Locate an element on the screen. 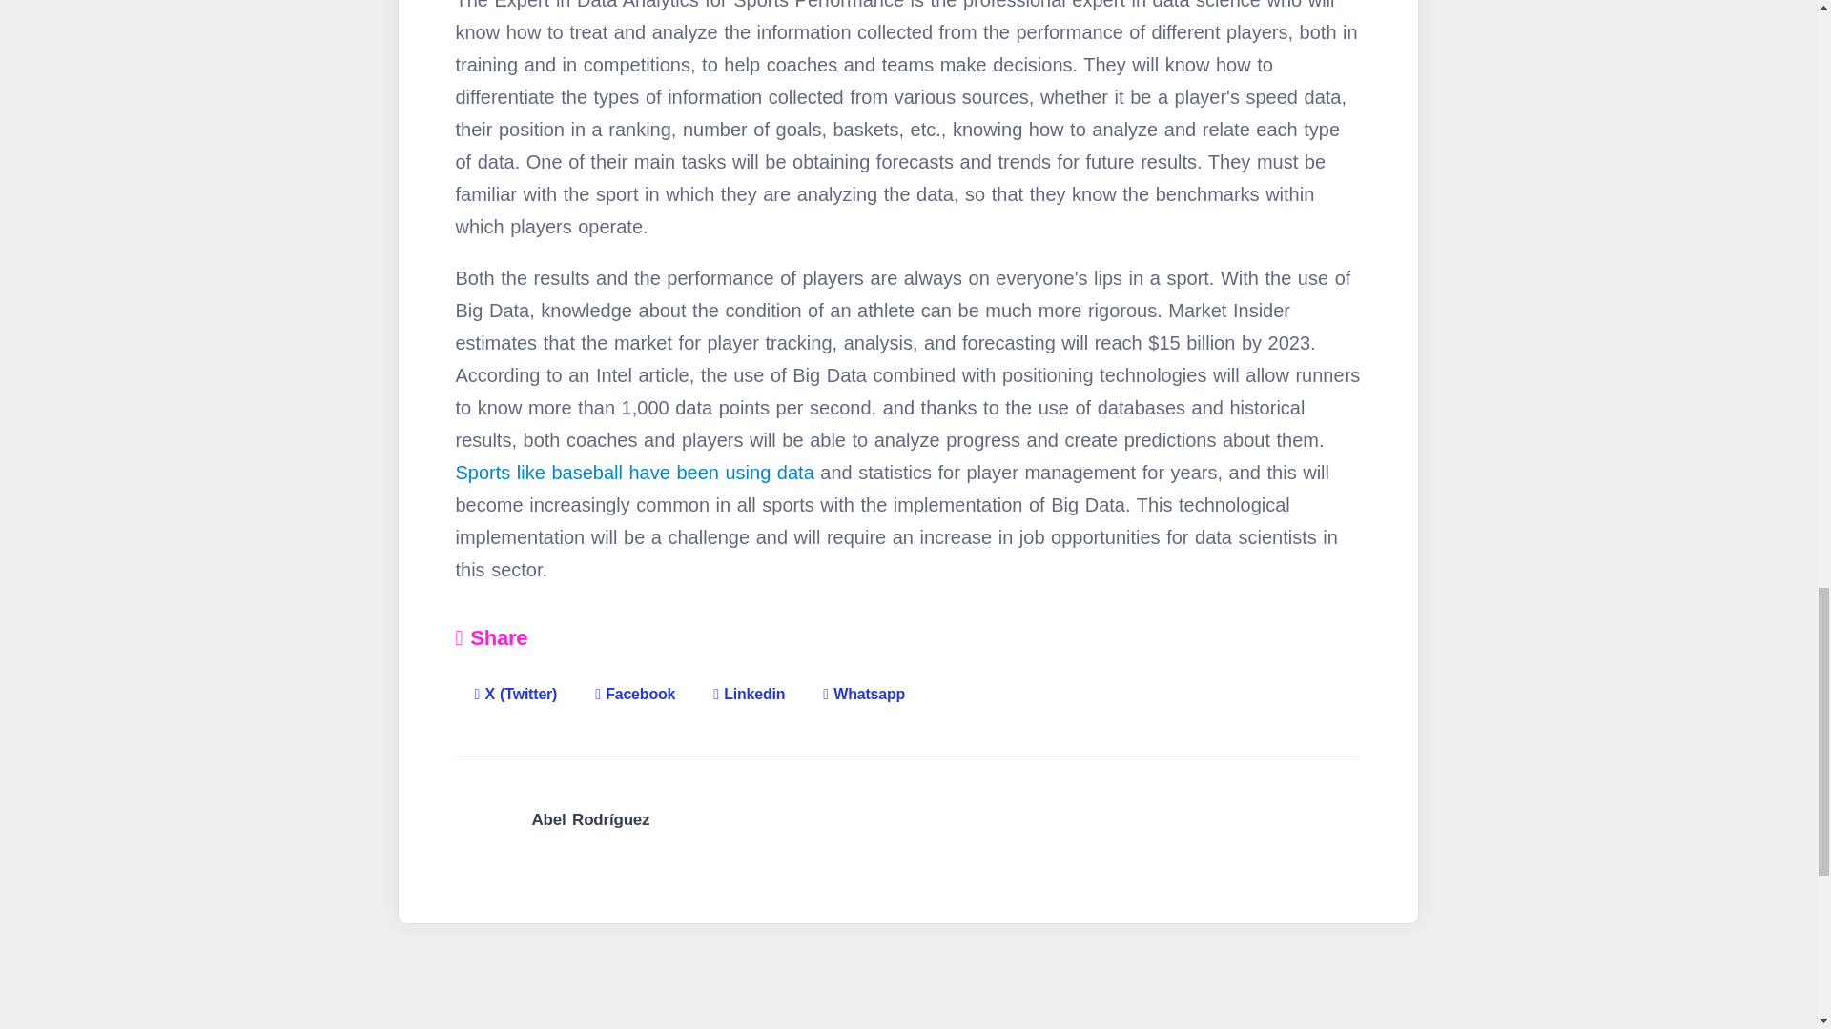 This screenshot has width=1831, height=1029. Facebook is located at coordinates (635, 678).